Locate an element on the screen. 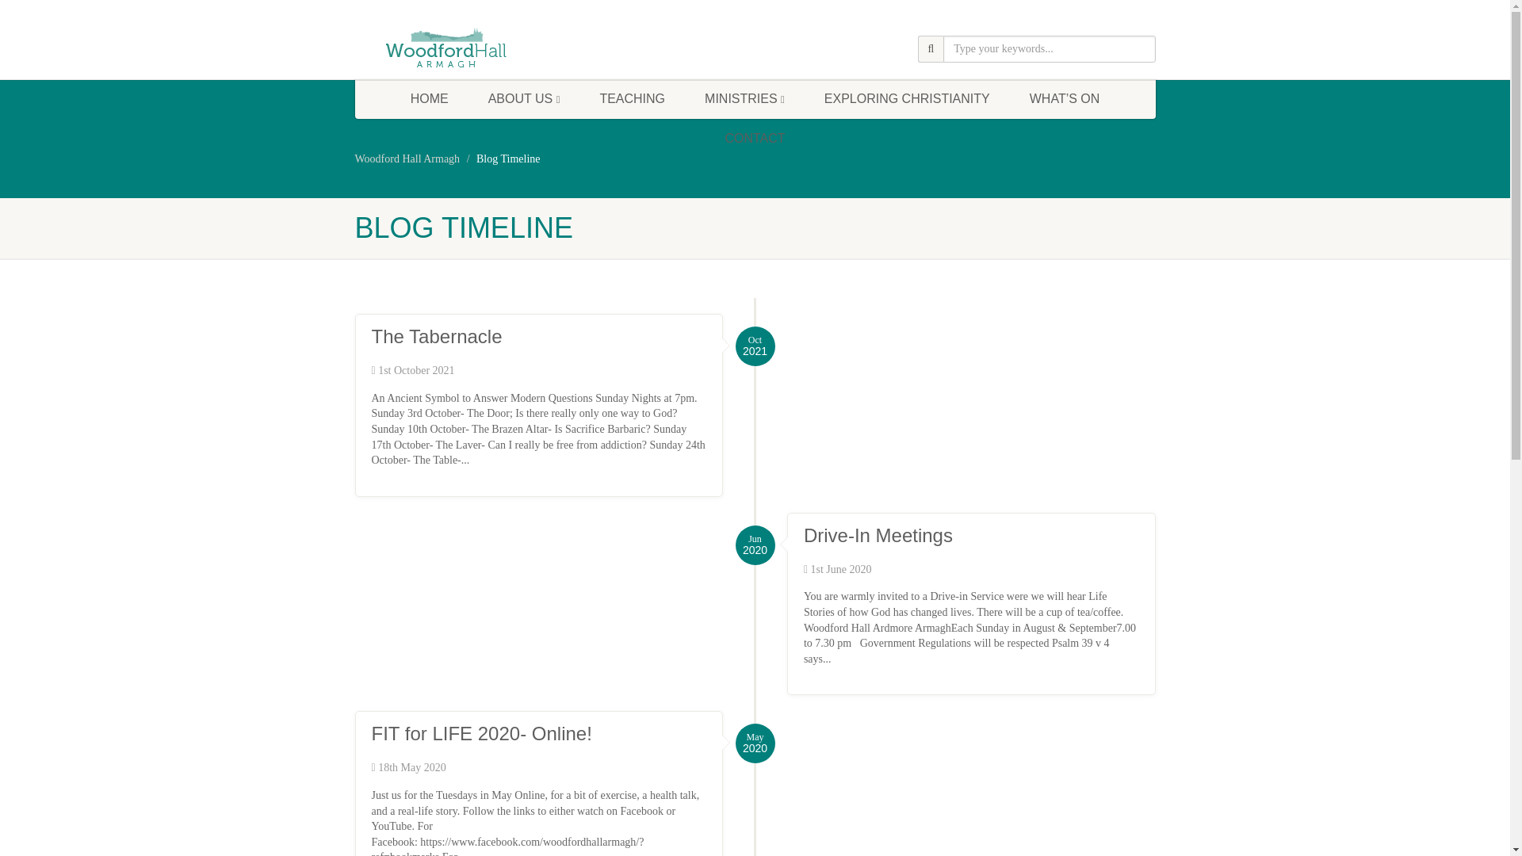 The width and height of the screenshot is (1522, 856). Go to Woodford Hall Armagh. is located at coordinates (407, 159).